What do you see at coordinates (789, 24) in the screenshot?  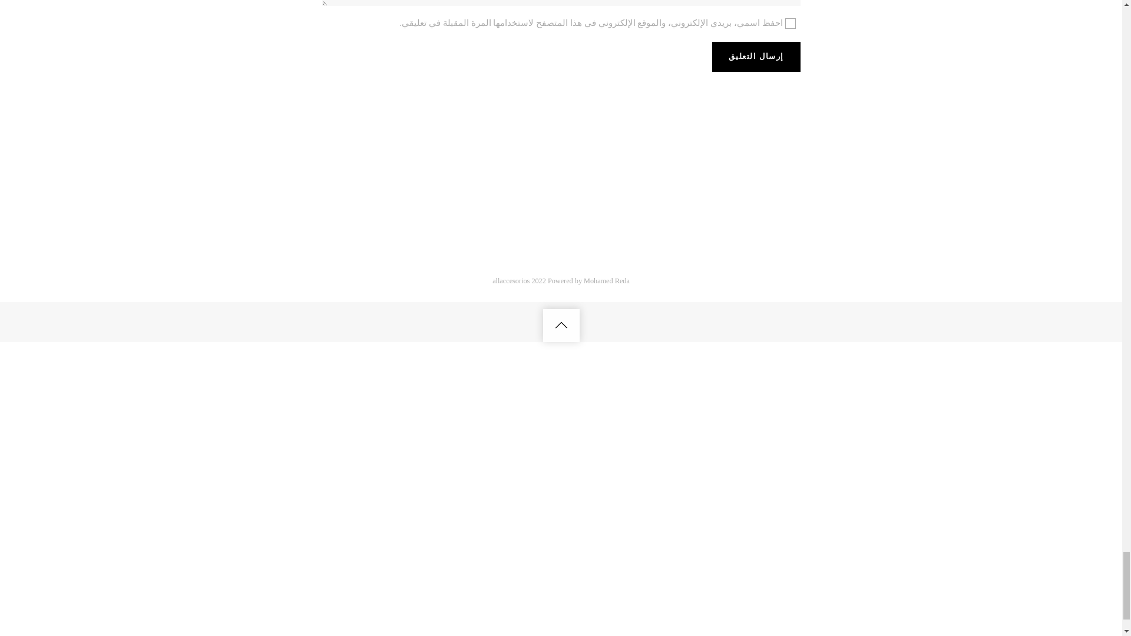 I see `yes` at bounding box center [789, 24].